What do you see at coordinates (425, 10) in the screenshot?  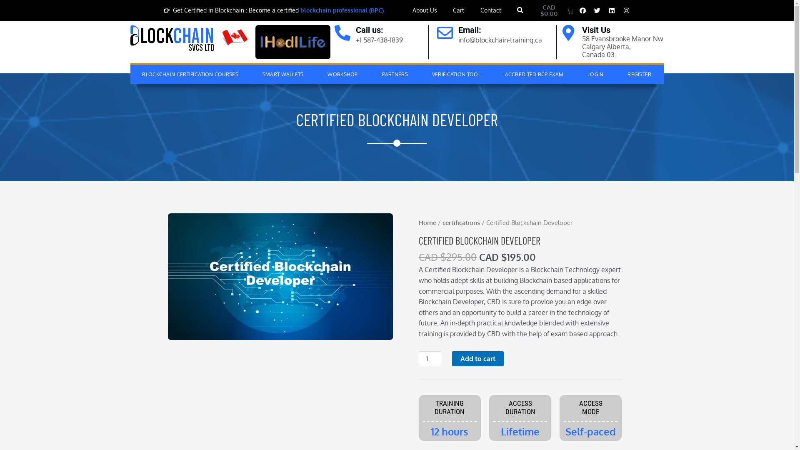 I see `About Us` at bounding box center [425, 10].